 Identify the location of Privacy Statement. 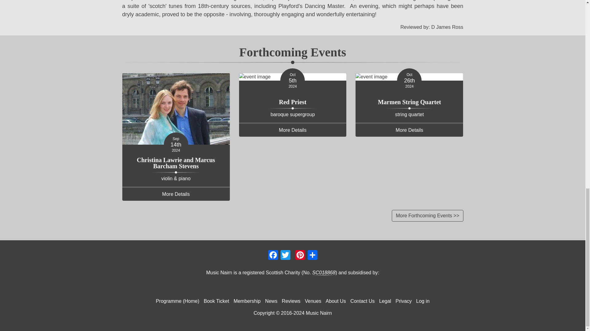
(403, 301).